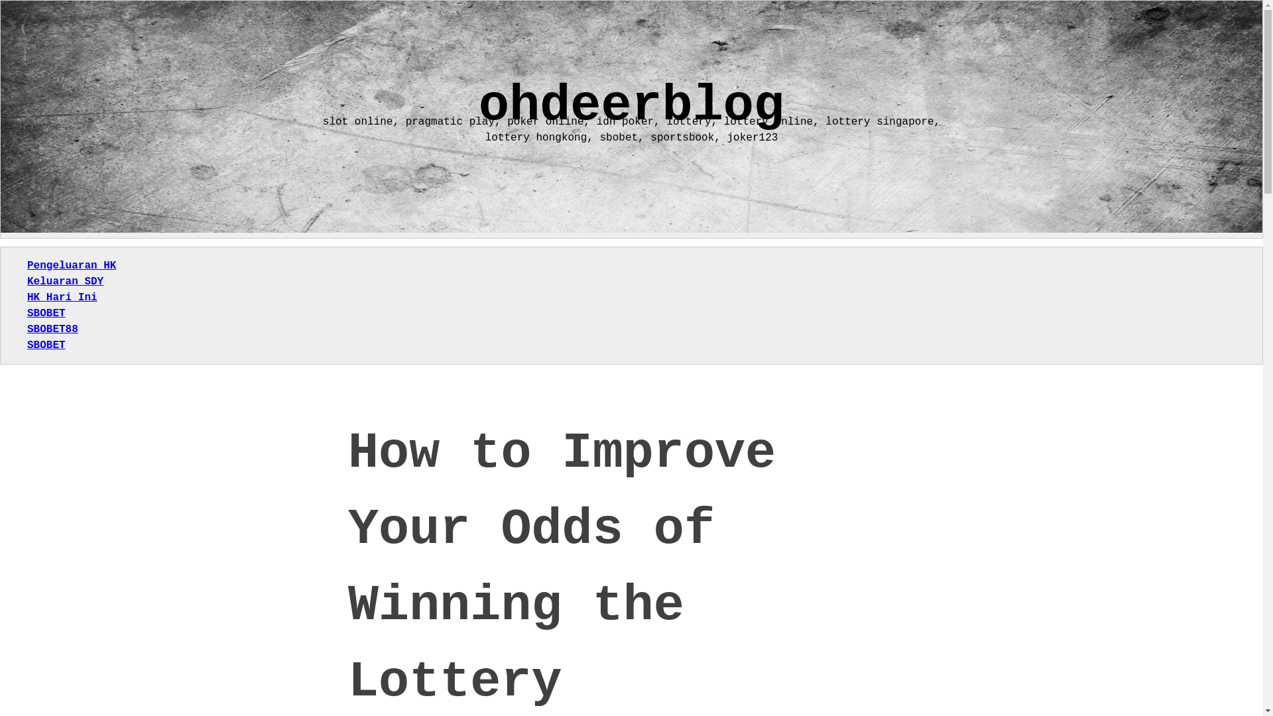 This screenshot has height=716, width=1273. Describe the element at coordinates (46, 313) in the screenshot. I see `SBOBET` at that location.